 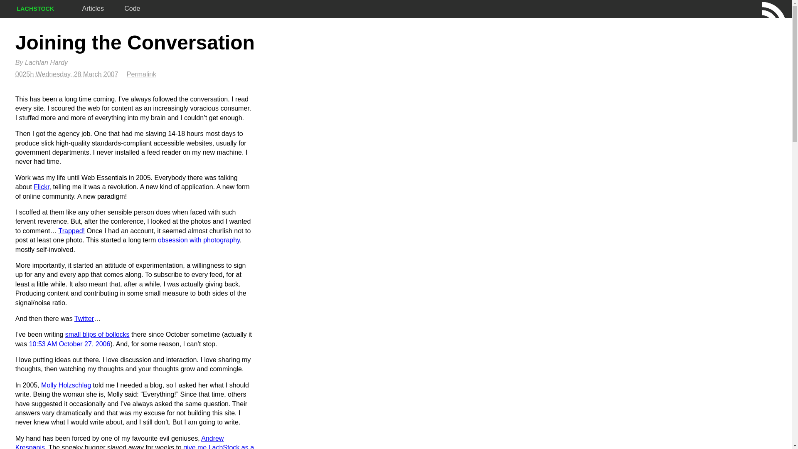 I want to click on Molly Holzschlag, so click(x=66, y=385).